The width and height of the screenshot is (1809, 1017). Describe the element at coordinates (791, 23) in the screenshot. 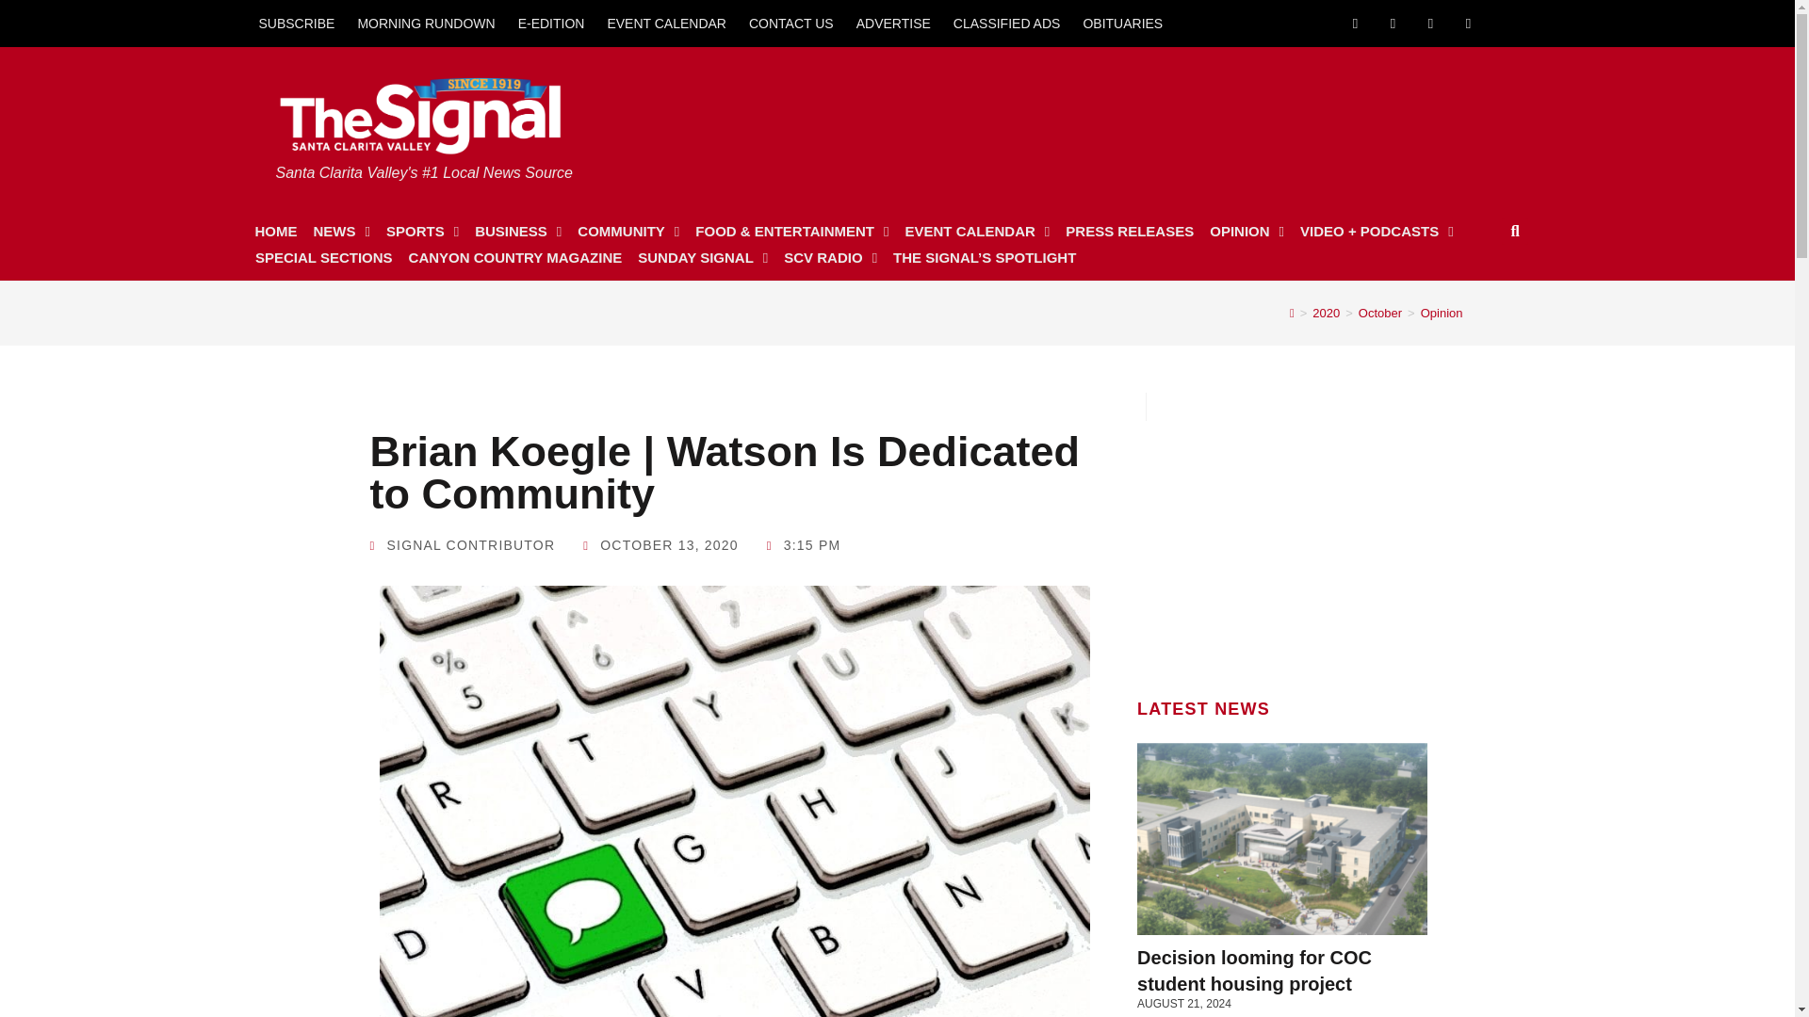

I see `CONTACT US` at that location.